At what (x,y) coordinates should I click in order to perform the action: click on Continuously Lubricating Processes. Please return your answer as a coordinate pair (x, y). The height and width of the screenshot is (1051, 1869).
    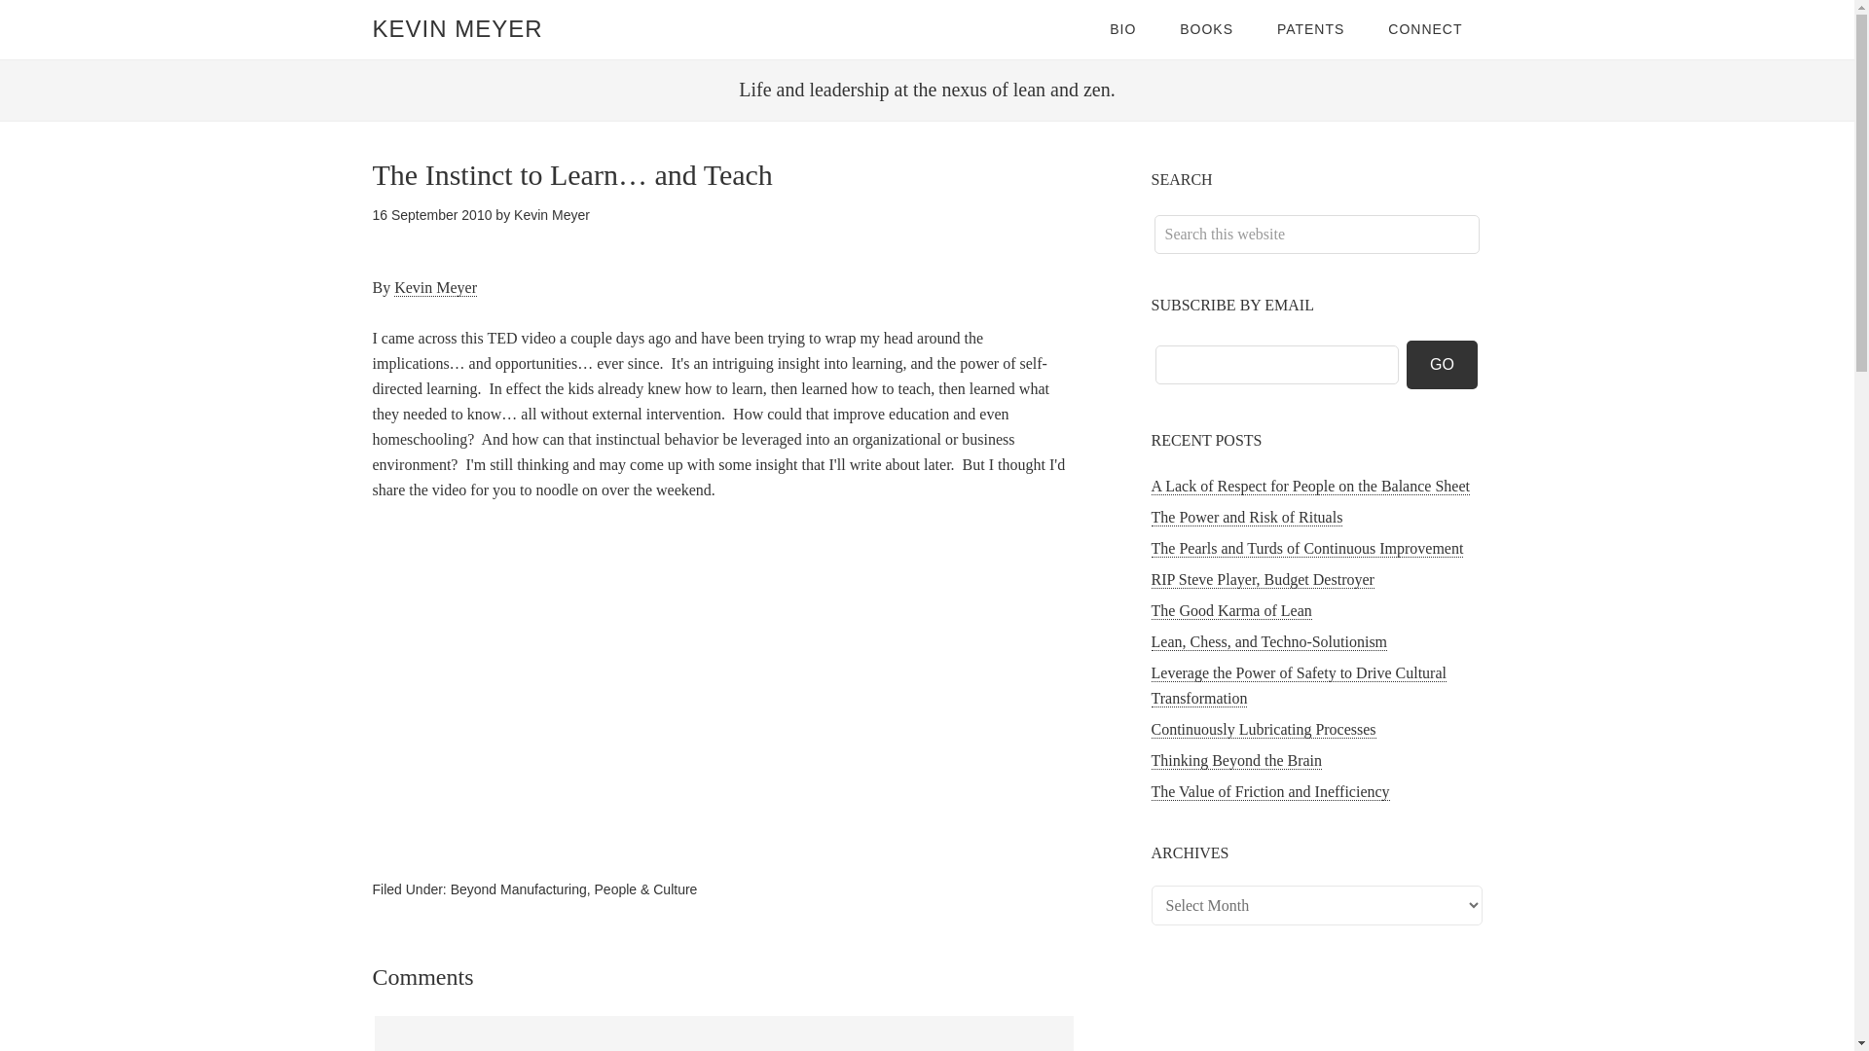
    Looking at the image, I should click on (1264, 730).